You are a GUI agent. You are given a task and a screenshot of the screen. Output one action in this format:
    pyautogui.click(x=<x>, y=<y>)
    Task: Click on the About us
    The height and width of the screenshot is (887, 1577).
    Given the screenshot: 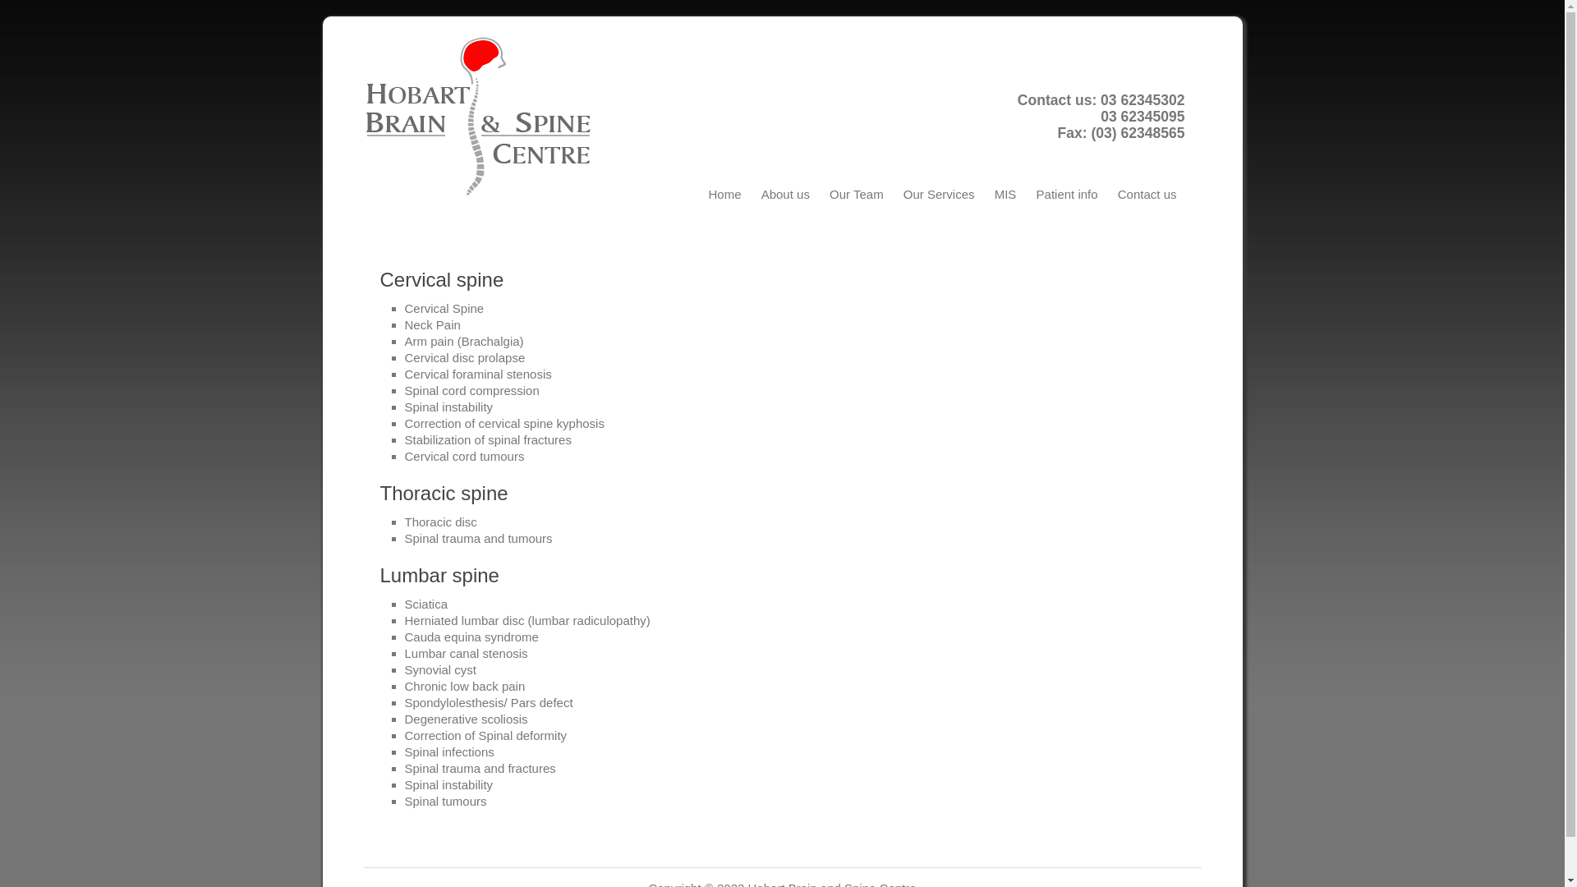 What is the action you would take?
    pyautogui.click(x=785, y=194)
    